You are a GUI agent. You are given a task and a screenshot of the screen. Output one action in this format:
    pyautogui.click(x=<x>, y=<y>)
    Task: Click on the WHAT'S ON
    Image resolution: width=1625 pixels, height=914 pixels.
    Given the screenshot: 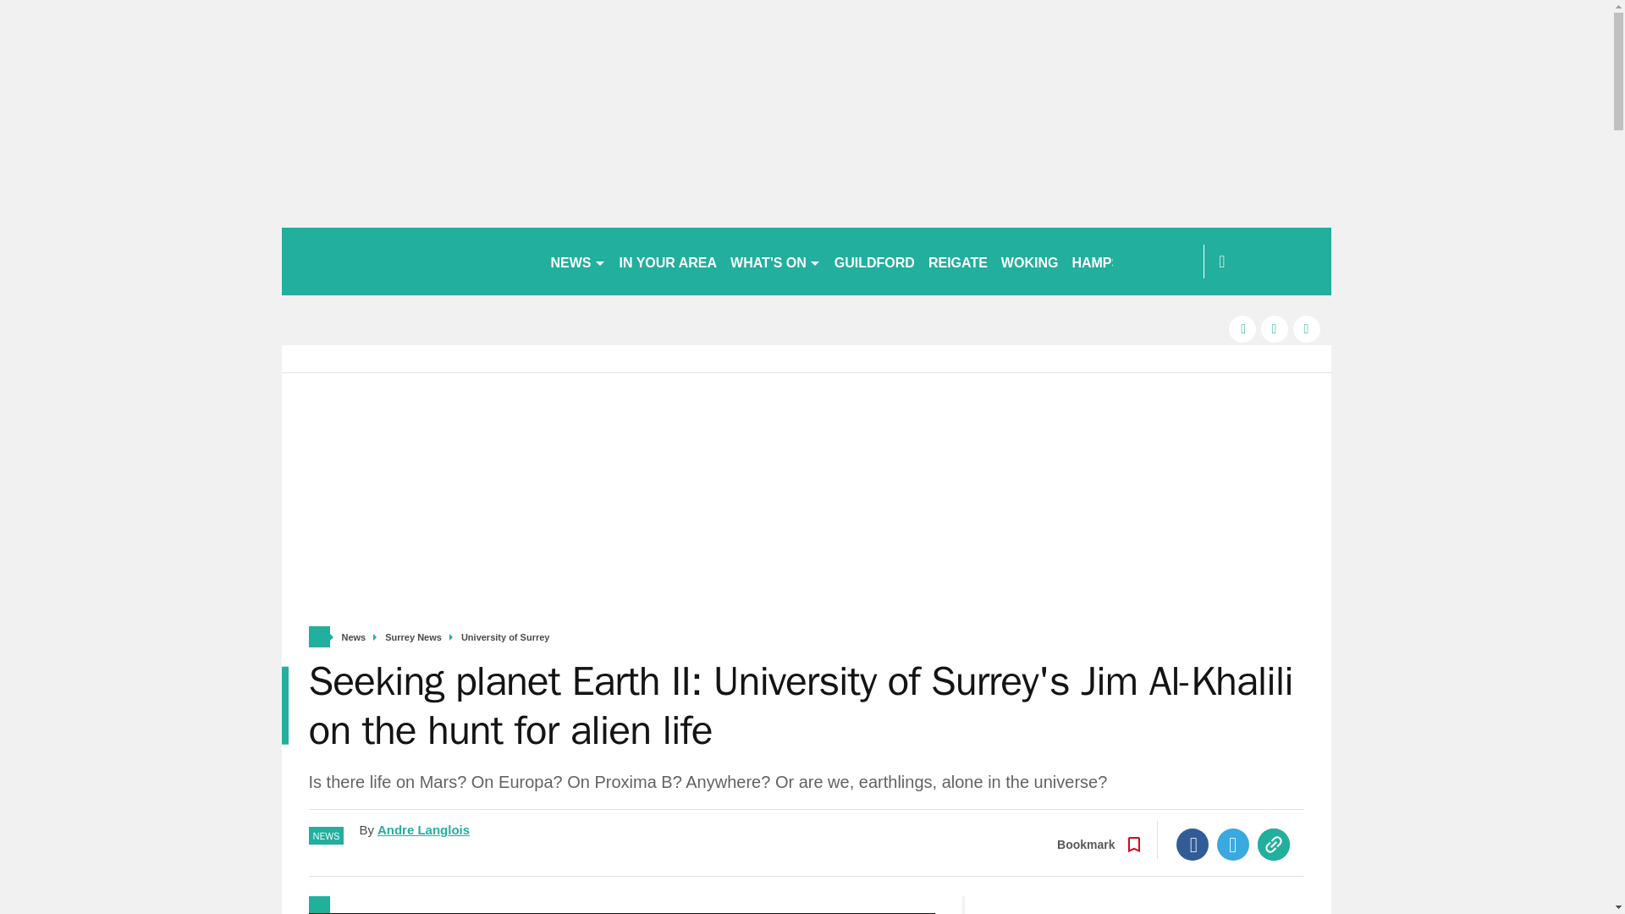 What is the action you would take?
    pyautogui.click(x=775, y=261)
    